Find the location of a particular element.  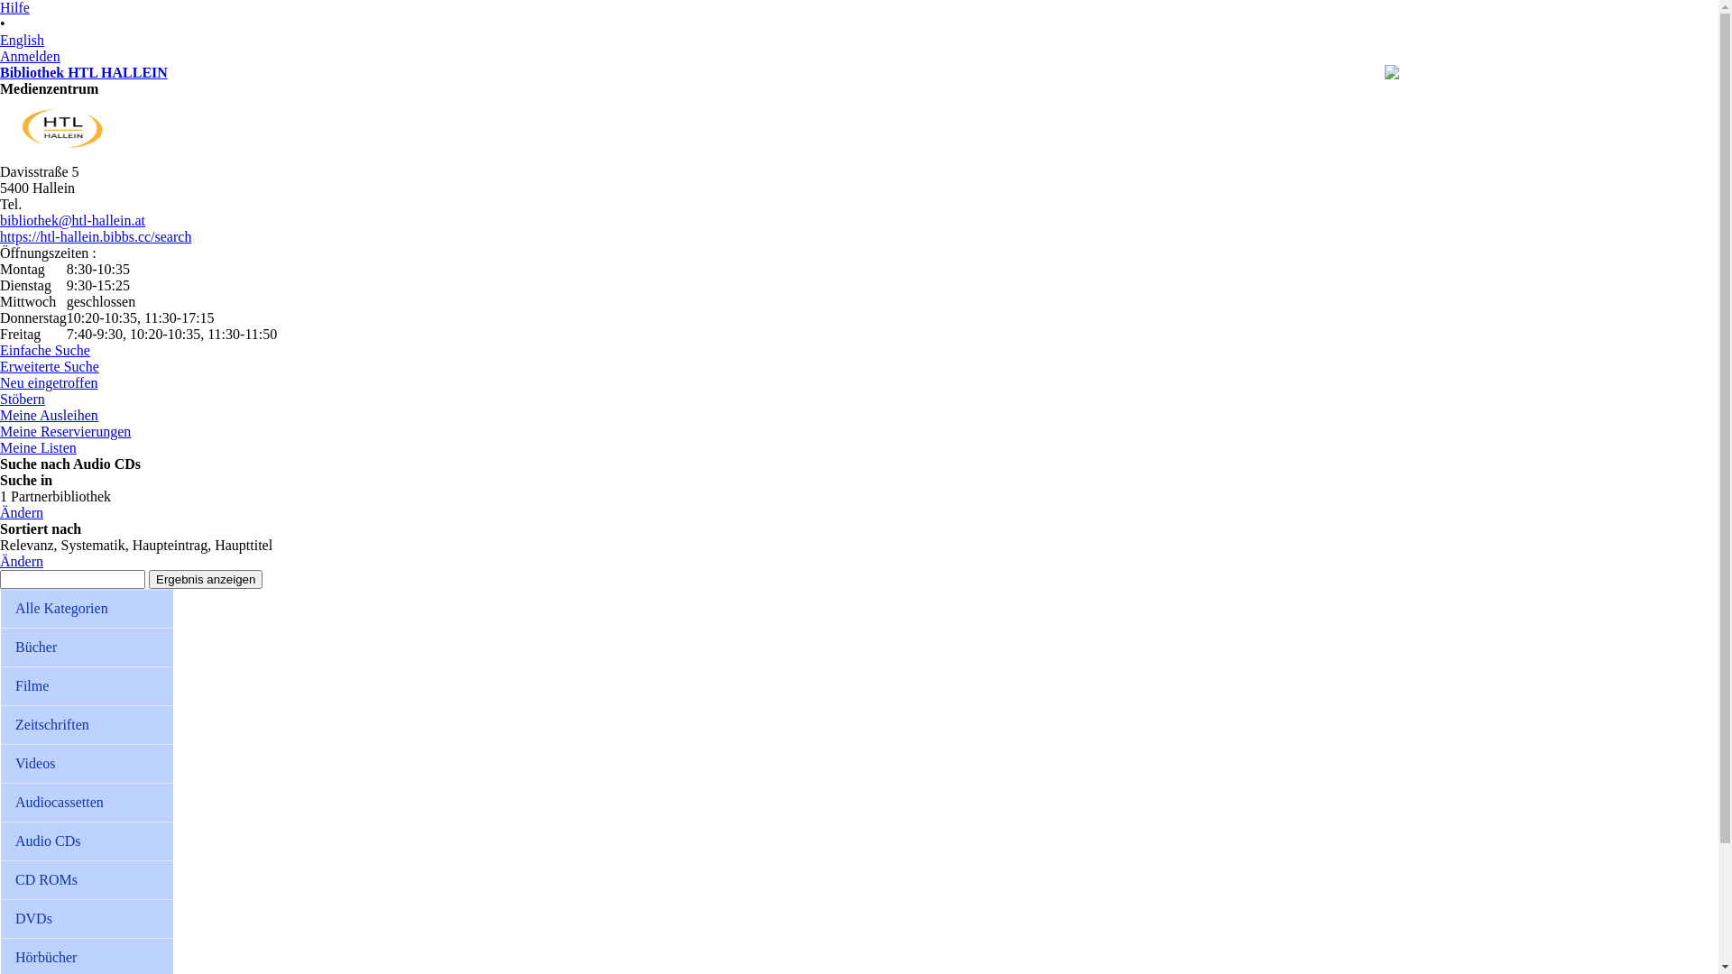

Audio CDs is located at coordinates (87, 841).